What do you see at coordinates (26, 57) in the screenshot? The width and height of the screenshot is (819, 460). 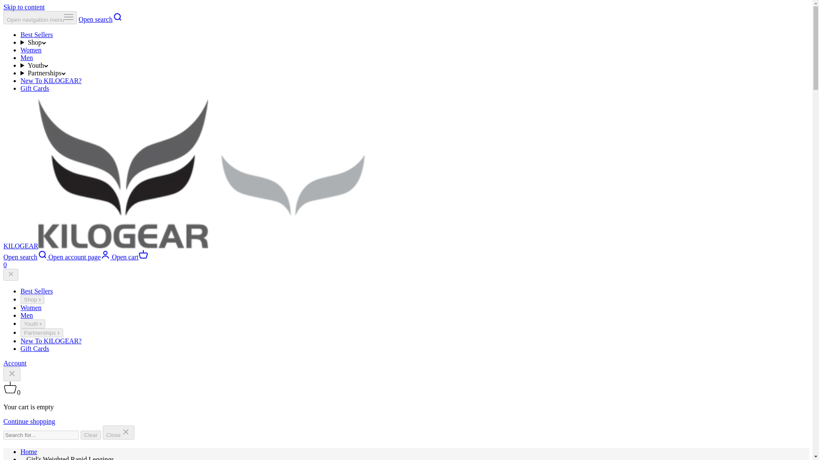 I see `Men` at bounding box center [26, 57].